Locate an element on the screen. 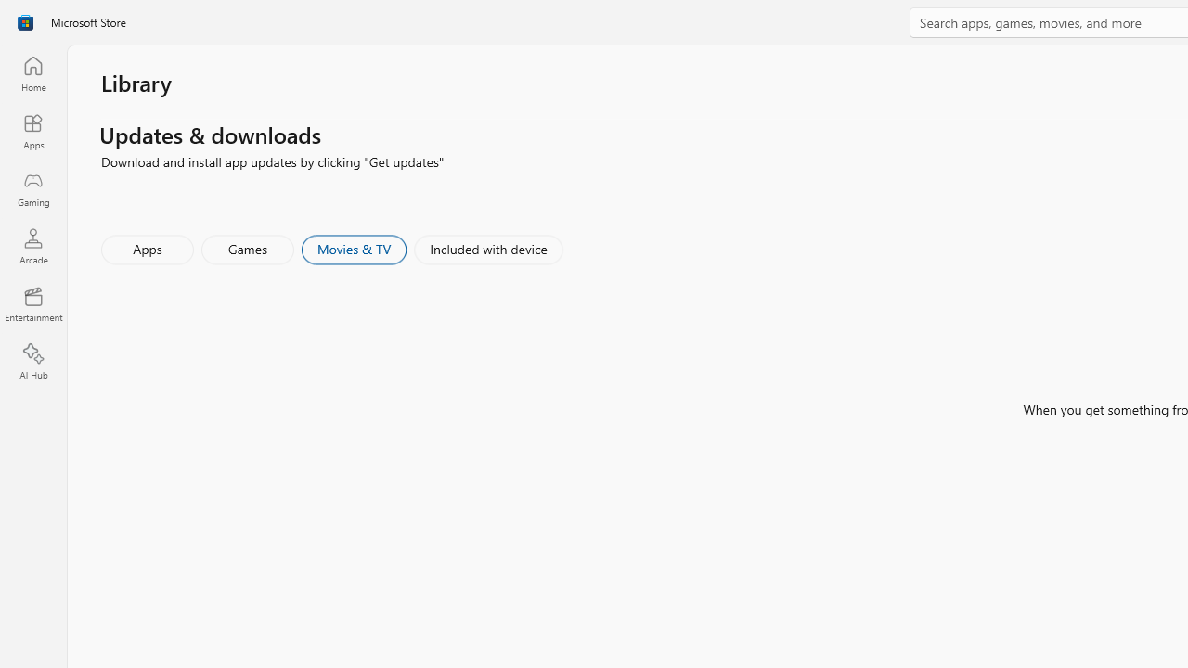 The width and height of the screenshot is (1188, 668). Included with device is located at coordinates (487, 249).